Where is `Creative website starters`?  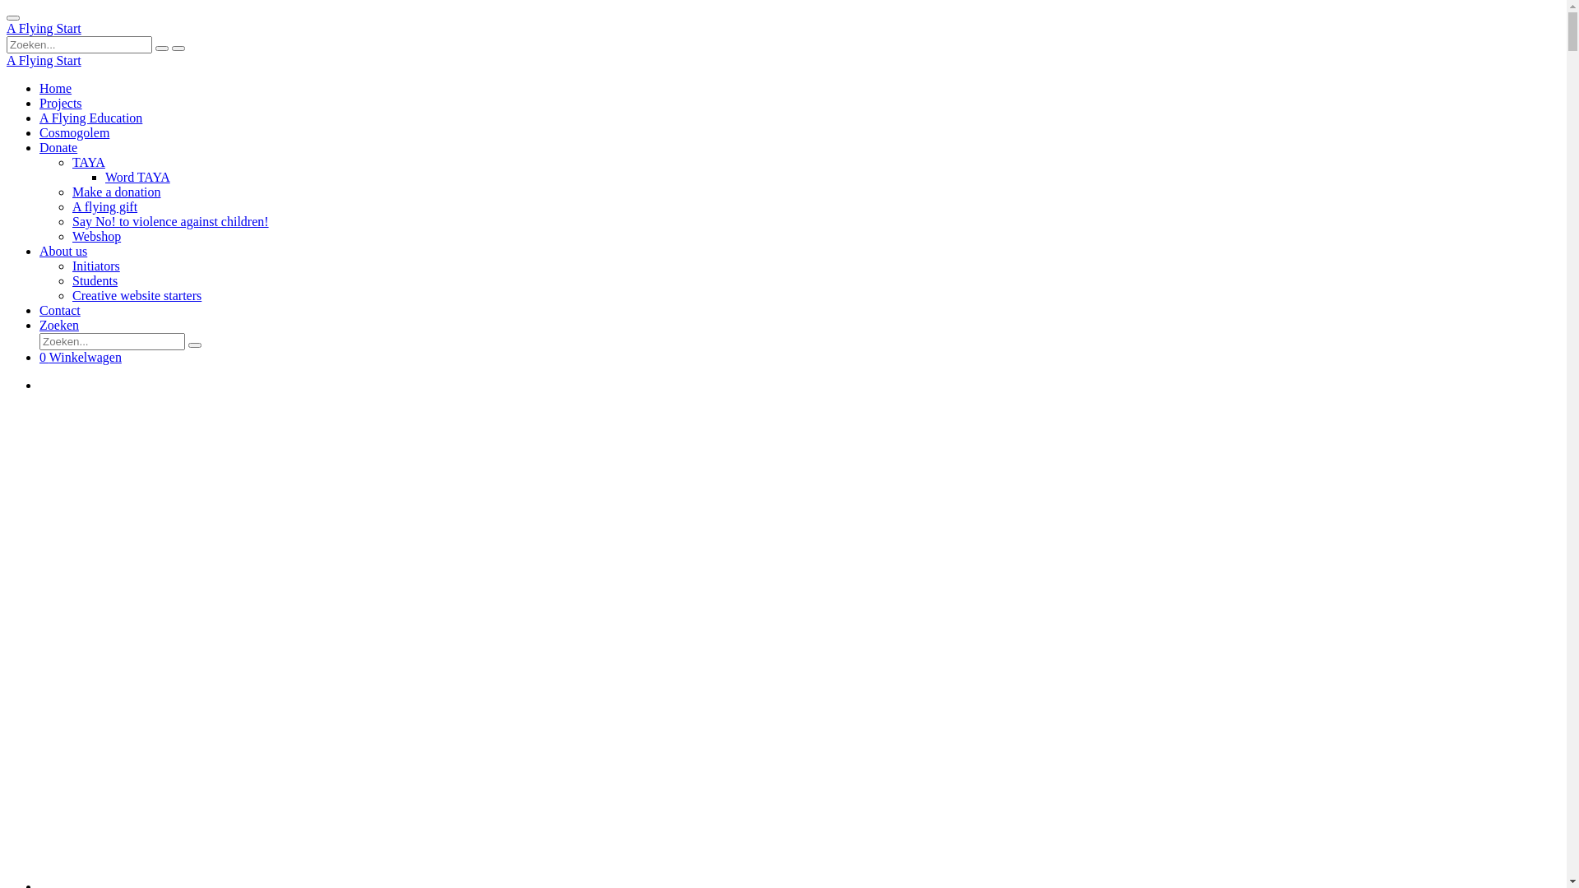
Creative website starters is located at coordinates (137, 296).